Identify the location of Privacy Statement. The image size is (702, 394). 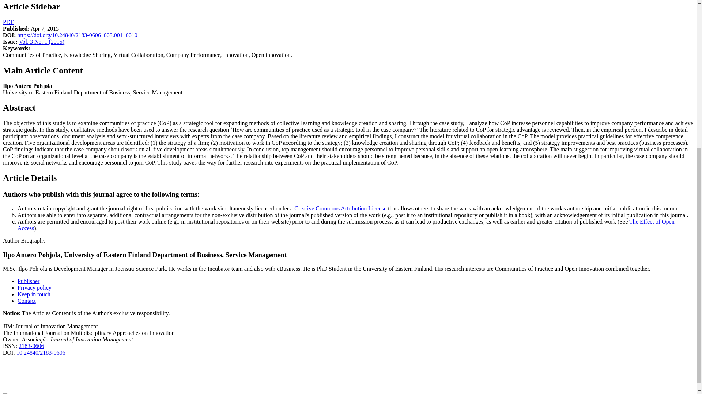
(34, 287).